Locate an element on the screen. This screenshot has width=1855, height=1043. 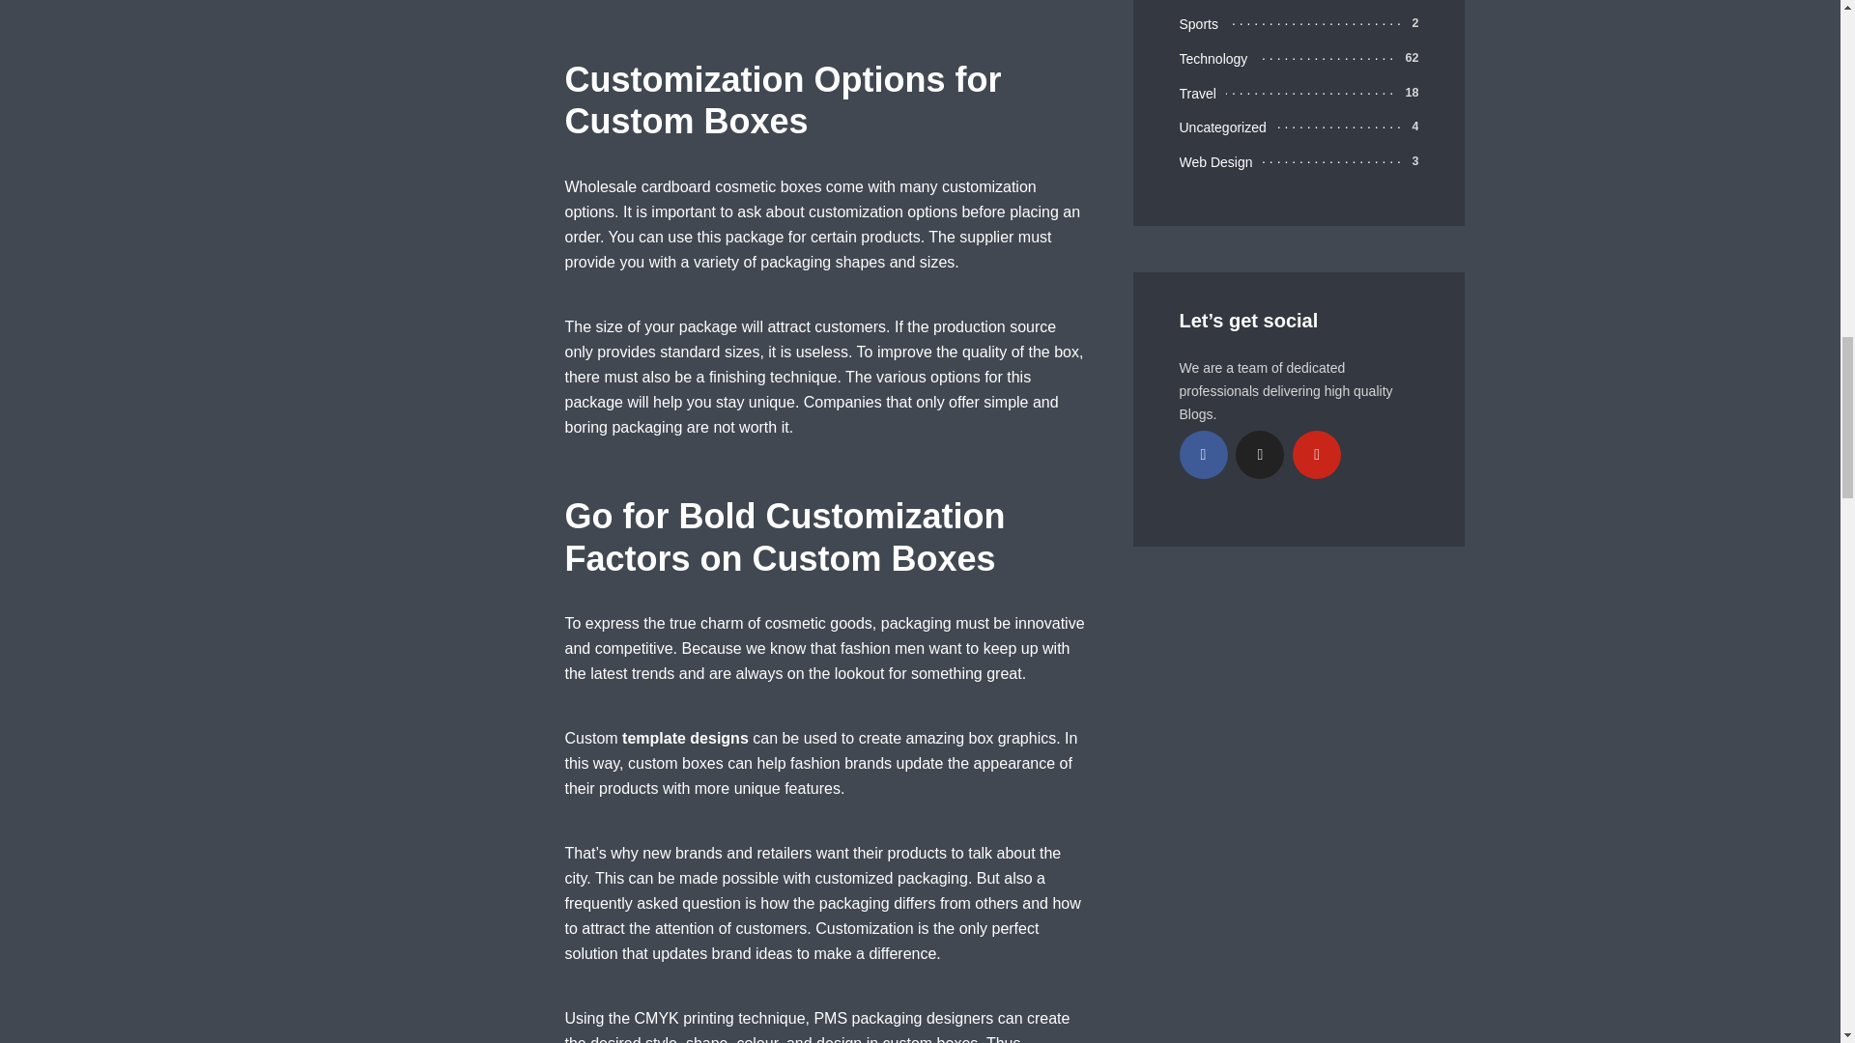
Pinterest is located at coordinates (1317, 454).